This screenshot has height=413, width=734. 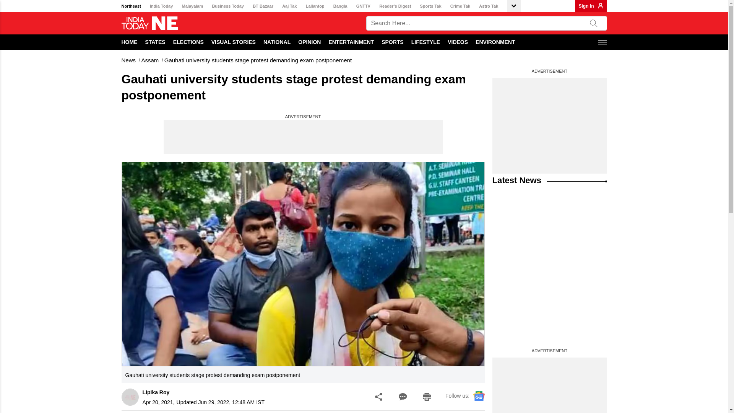 What do you see at coordinates (489, 6) in the screenshot?
I see `Astro Tak` at bounding box center [489, 6].